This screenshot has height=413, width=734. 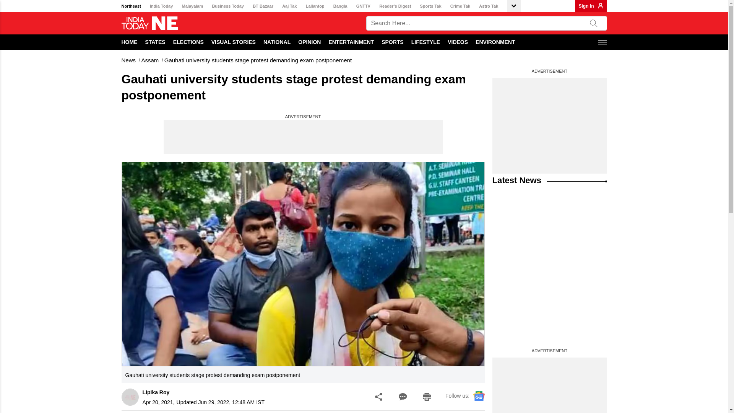 What do you see at coordinates (489, 6) in the screenshot?
I see `Astro Tak` at bounding box center [489, 6].